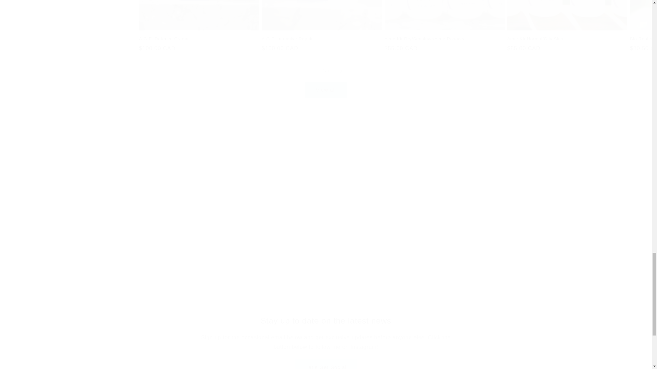  What do you see at coordinates (326, 364) in the screenshot?
I see `Let's Get Social` at bounding box center [326, 364].